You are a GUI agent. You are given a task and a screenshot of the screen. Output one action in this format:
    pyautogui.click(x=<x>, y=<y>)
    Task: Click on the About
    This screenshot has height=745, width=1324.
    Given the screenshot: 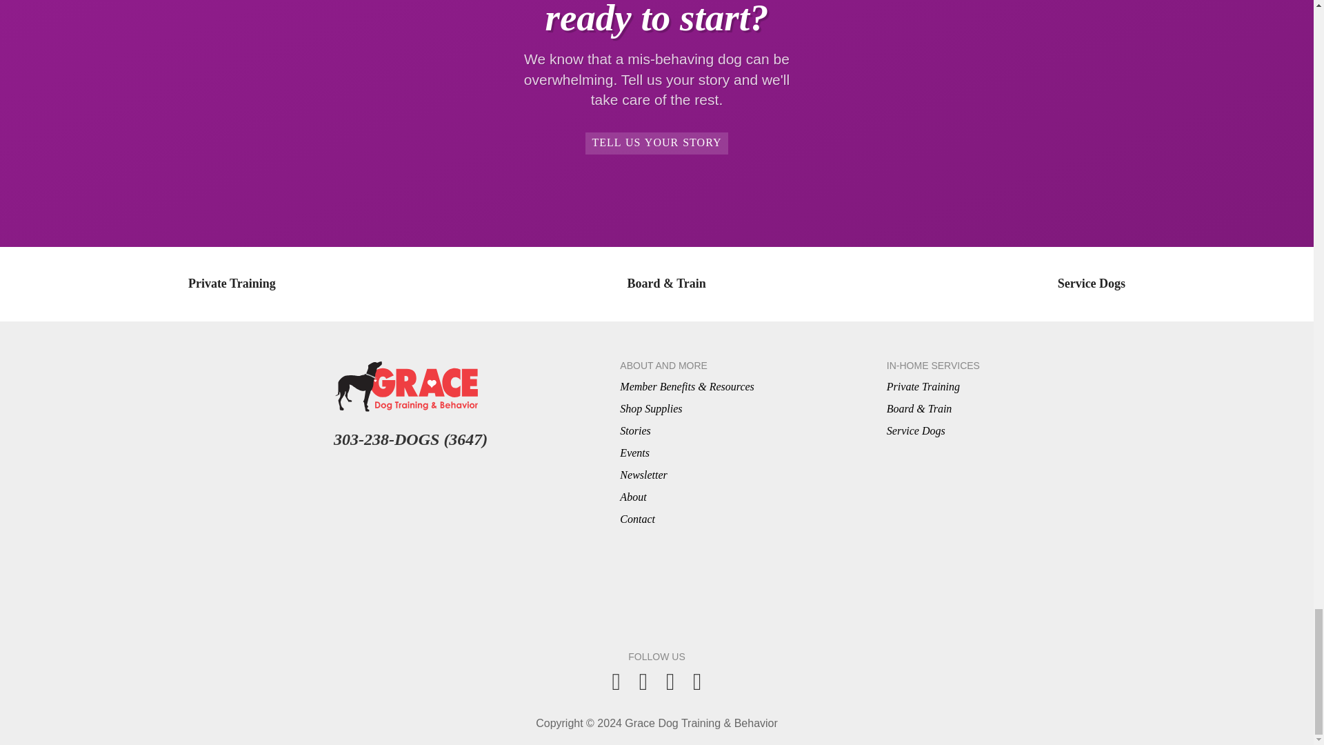 What is the action you would take?
    pyautogui.click(x=632, y=497)
    